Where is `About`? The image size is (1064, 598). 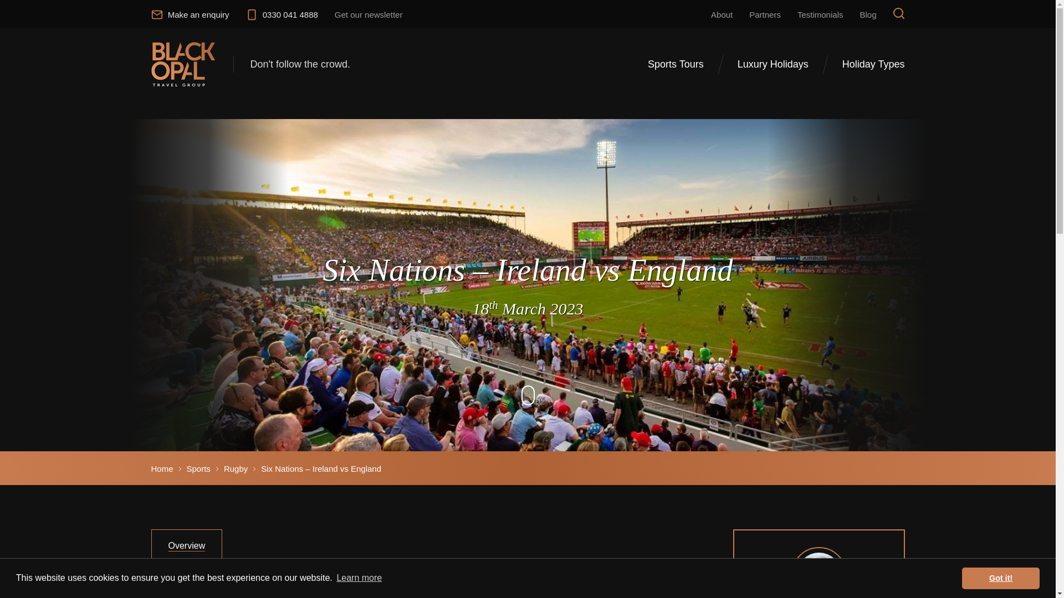 About is located at coordinates (722, 14).